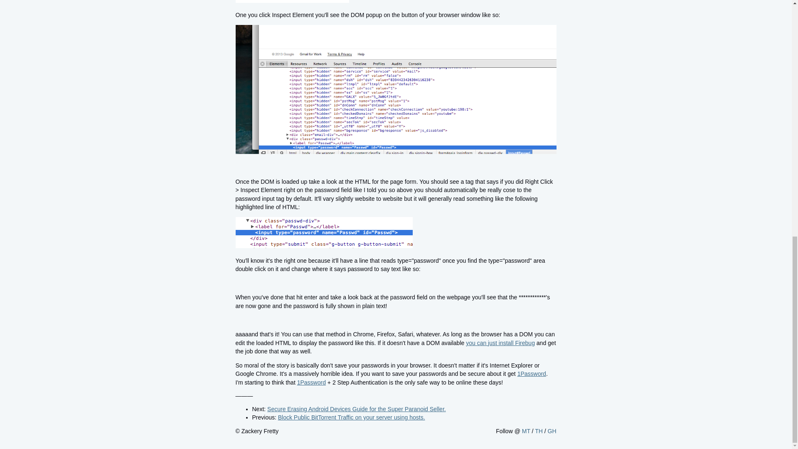 The height and width of the screenshot is (449, 798). What do you see at coordinates (311, 382) in the screenshot?
I see `1Password` at bounding box center [311, 382].